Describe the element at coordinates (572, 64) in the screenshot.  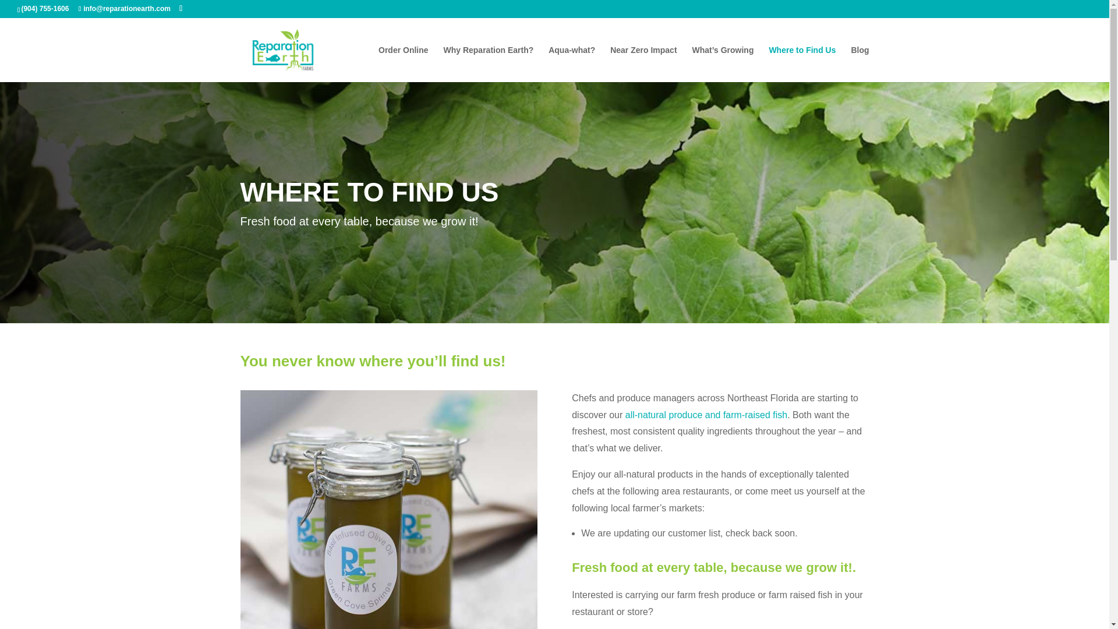
I see `Aqua-what?` at that location.